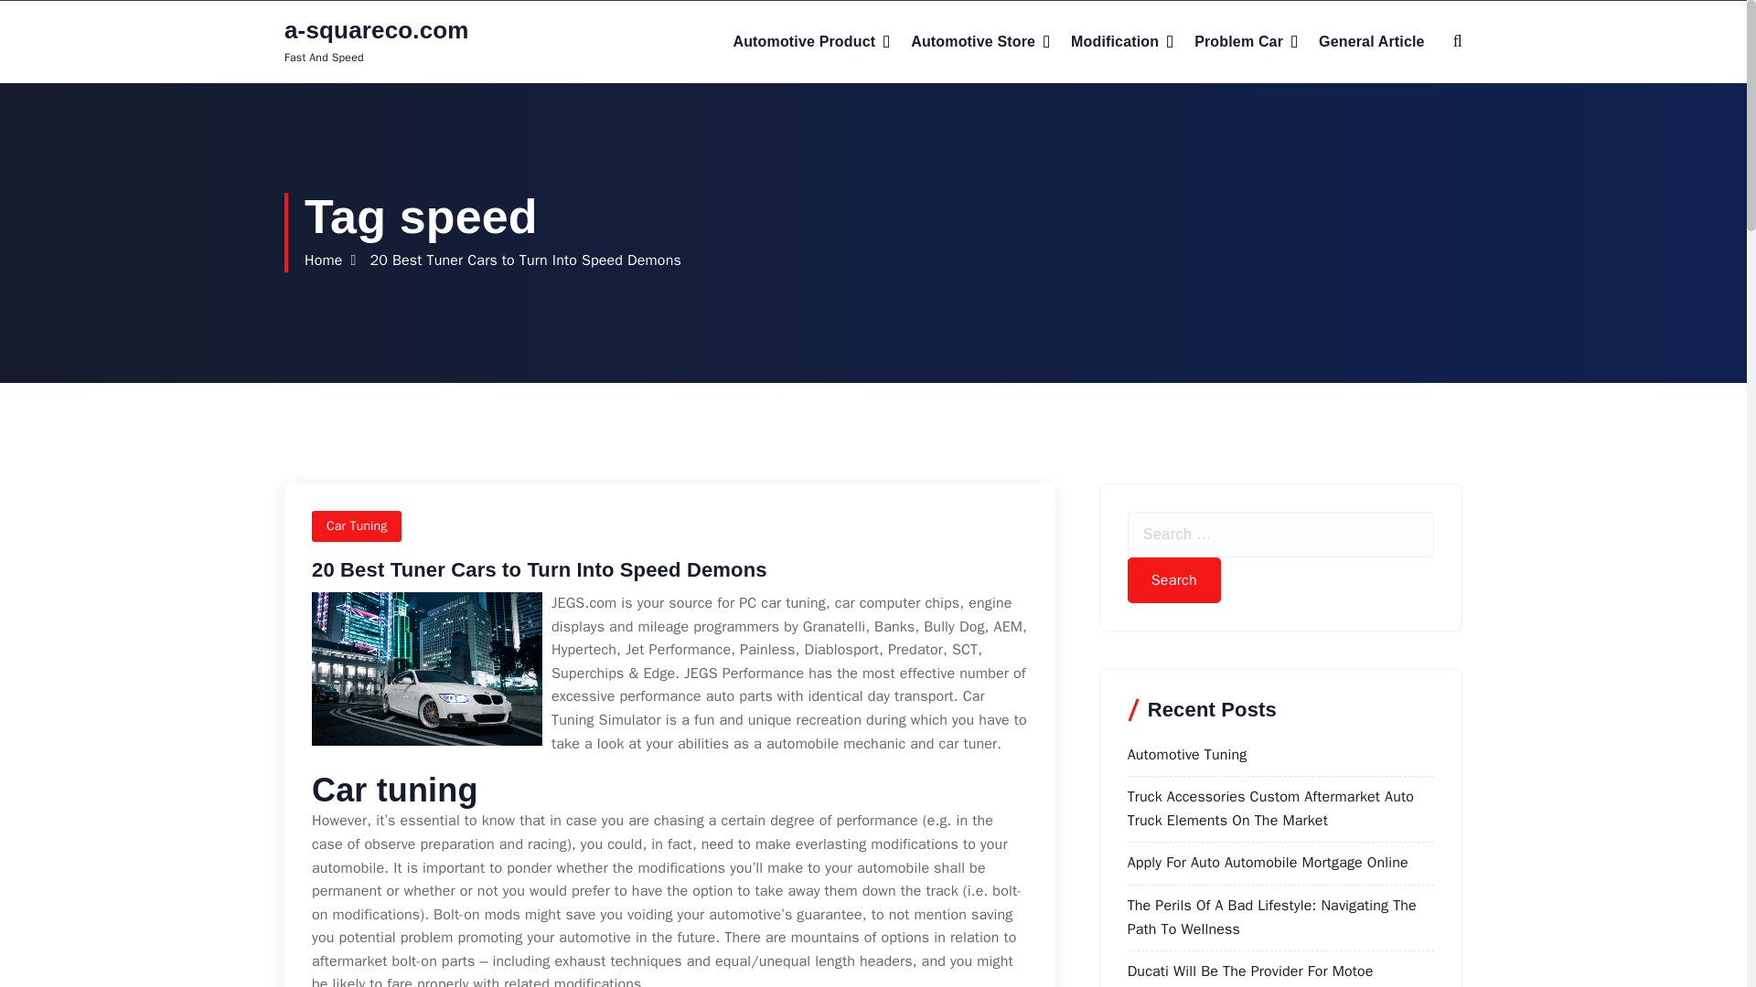 This screenshot has height=987, width=1756. Describe the element at coordinates (1371, 42) in the screenshot. I see `General Article` at that location.